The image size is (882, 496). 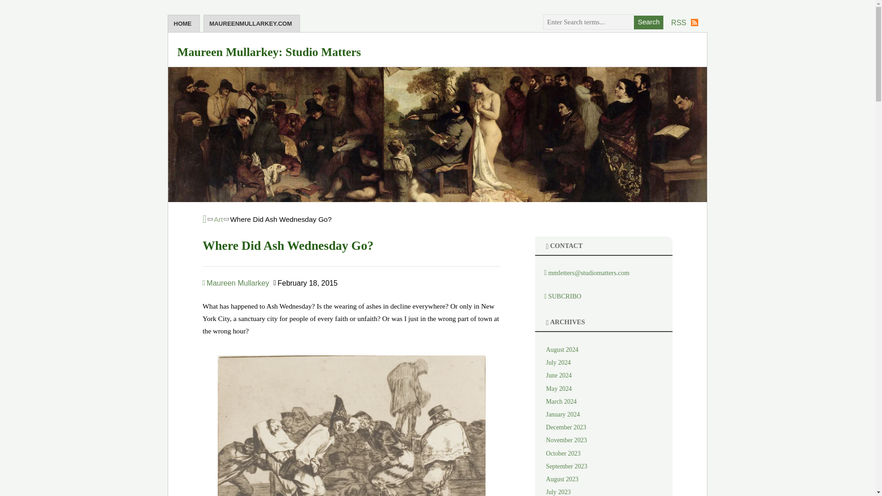 I want to click on Search, so click(x=649, y=22).